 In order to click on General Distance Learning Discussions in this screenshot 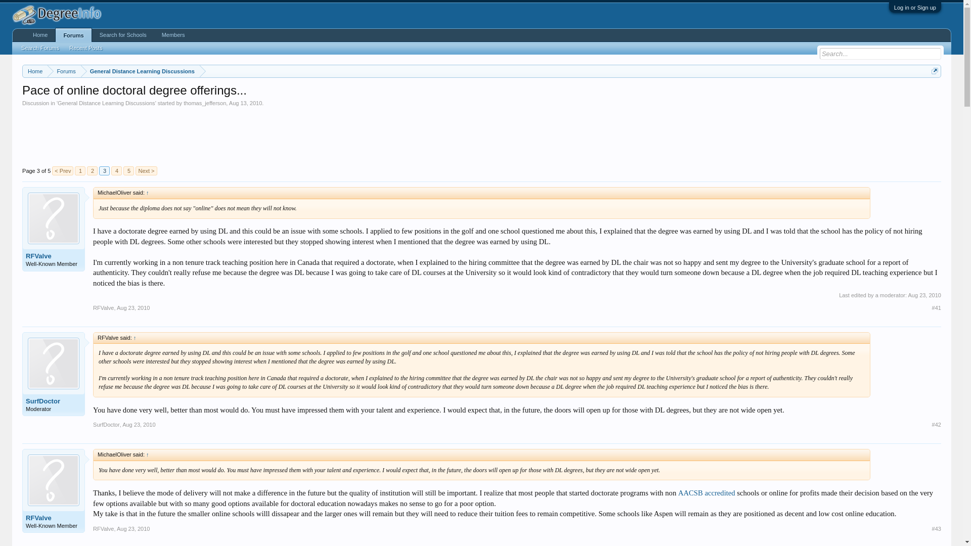, I will do `click(106, 103)`.